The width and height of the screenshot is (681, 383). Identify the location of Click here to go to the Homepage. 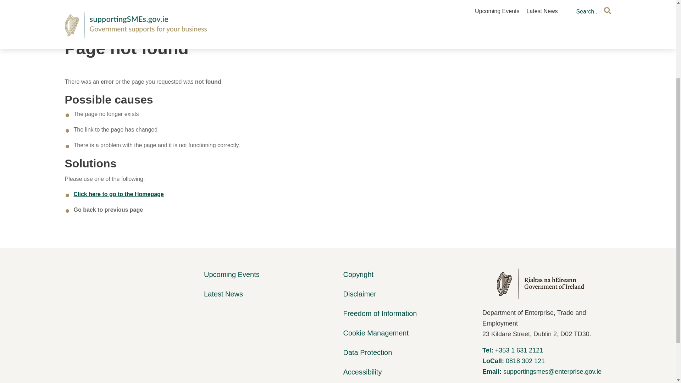
(118, 194).